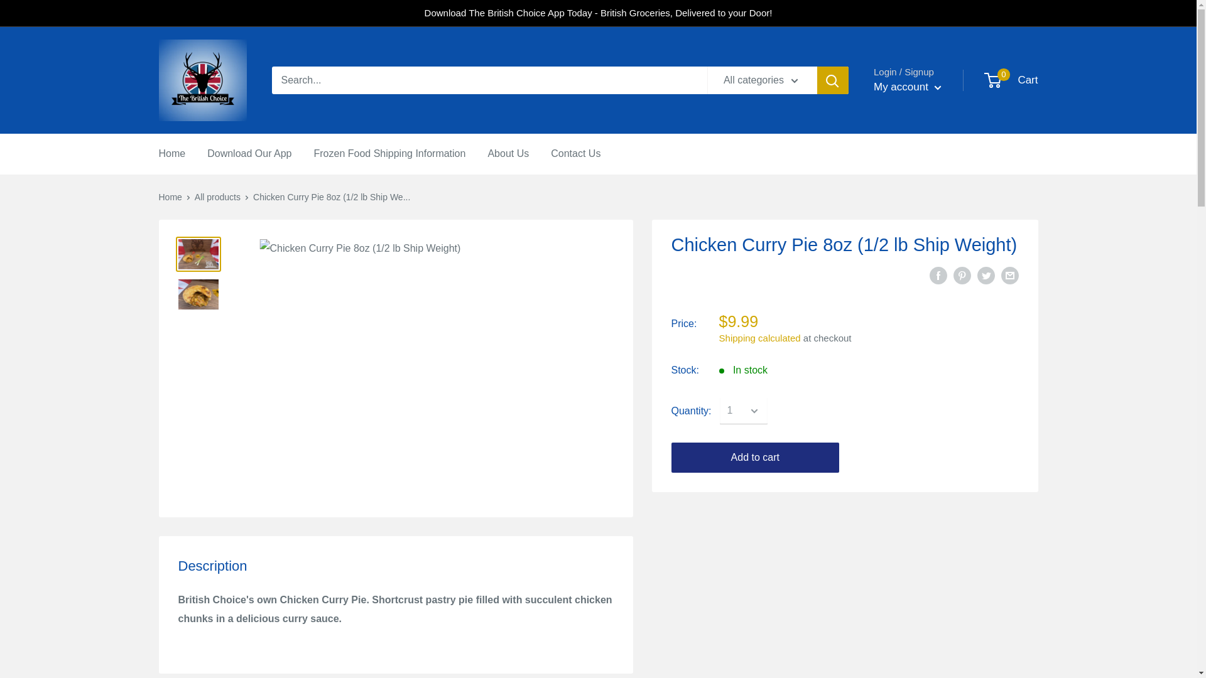 Image resolution: width=1206 pixels, height=678 pixels. What do you see at coordinates (249, 154) in the screenshot?
I see `Download Our App` at bounding box center [249, 154].